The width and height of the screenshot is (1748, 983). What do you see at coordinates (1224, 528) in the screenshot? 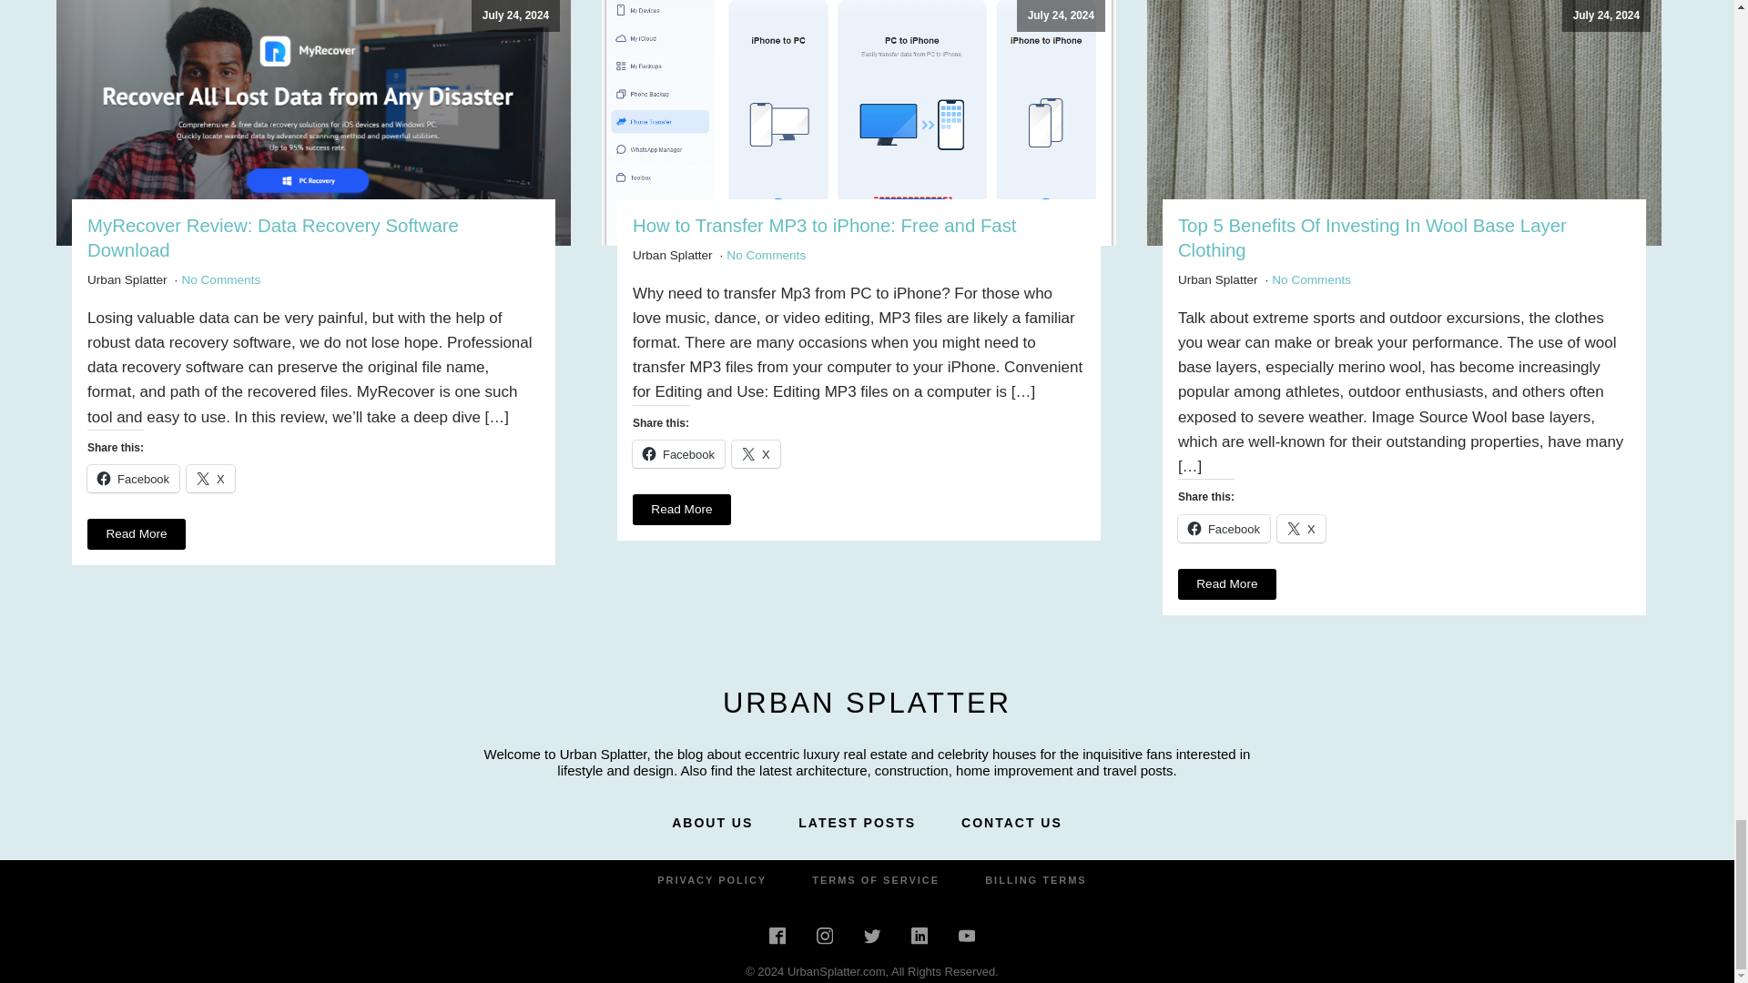
I see `Click to share on Facebook` at bounding box center [1224, 528].